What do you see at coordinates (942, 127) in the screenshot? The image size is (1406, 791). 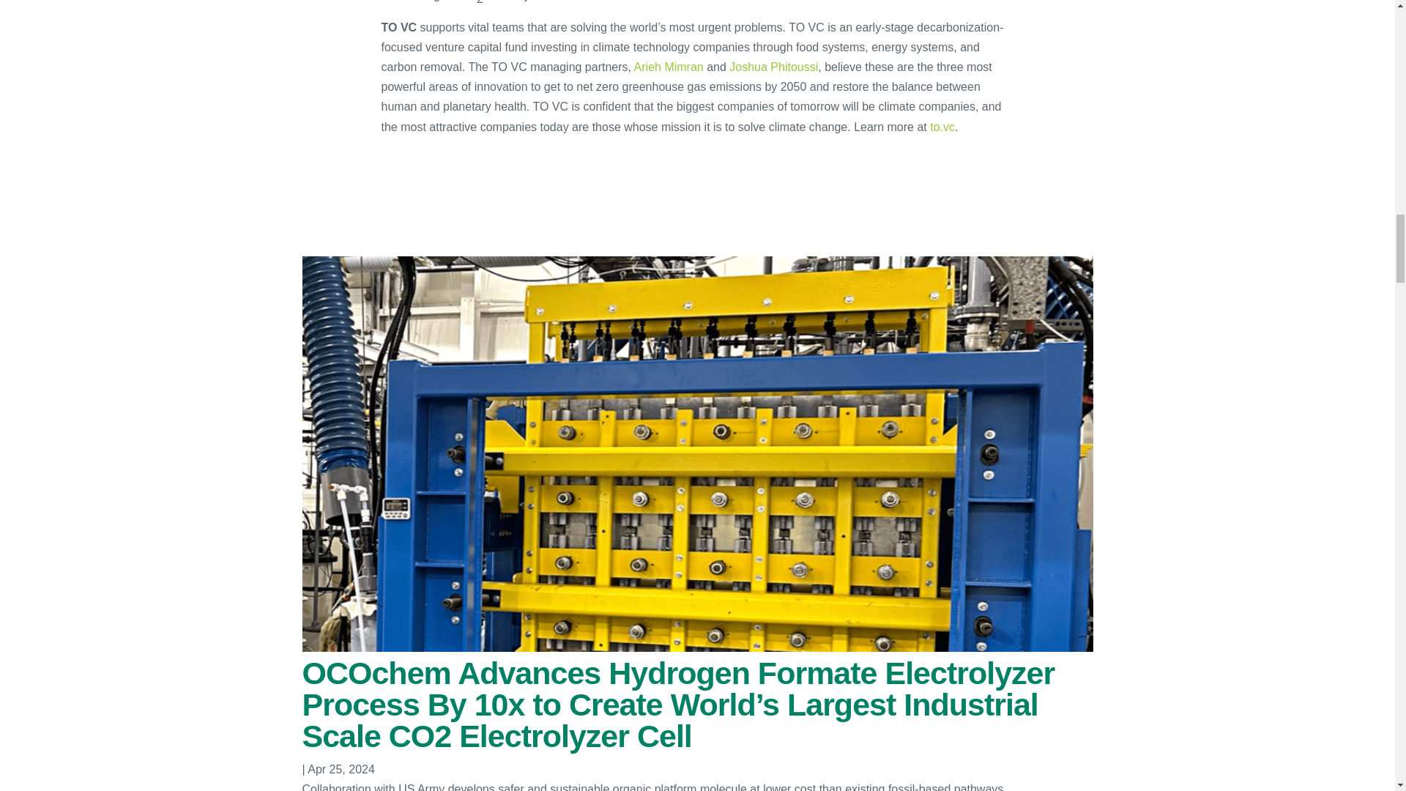 I see `to.vc` at bounding box center [942, 127].